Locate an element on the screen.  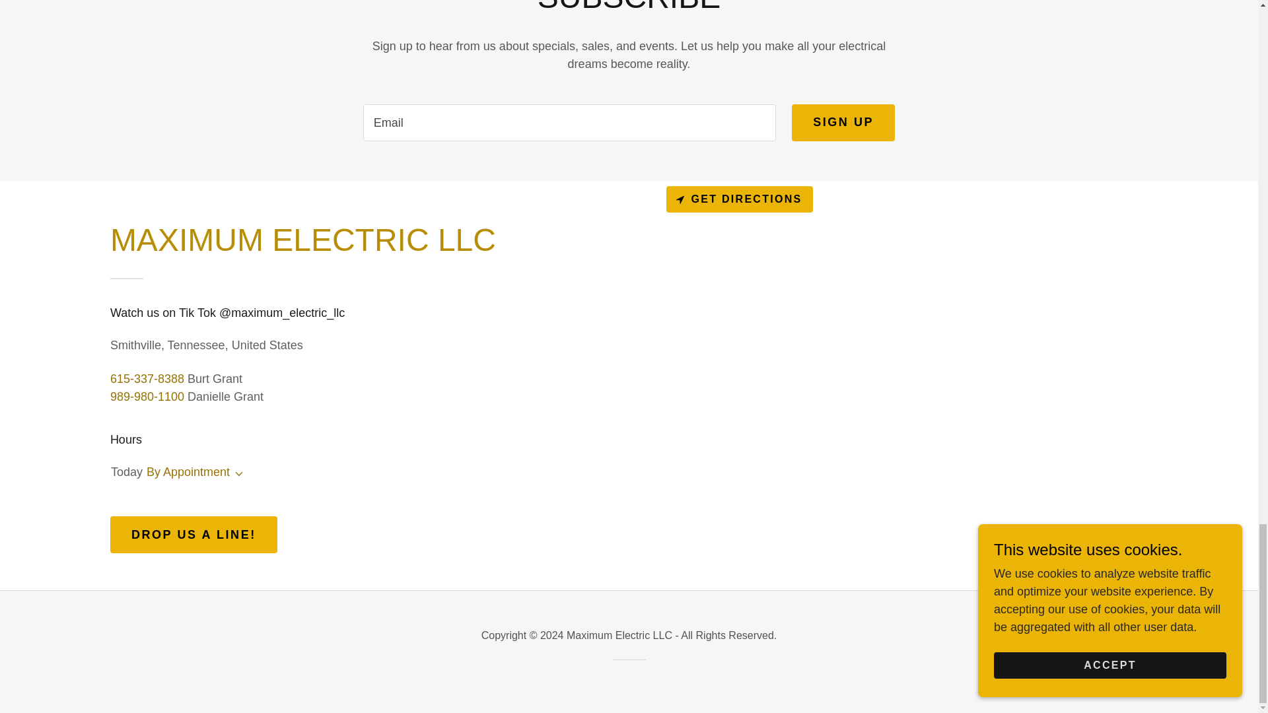
615-337-8388 is located at coordinates (147, 379).